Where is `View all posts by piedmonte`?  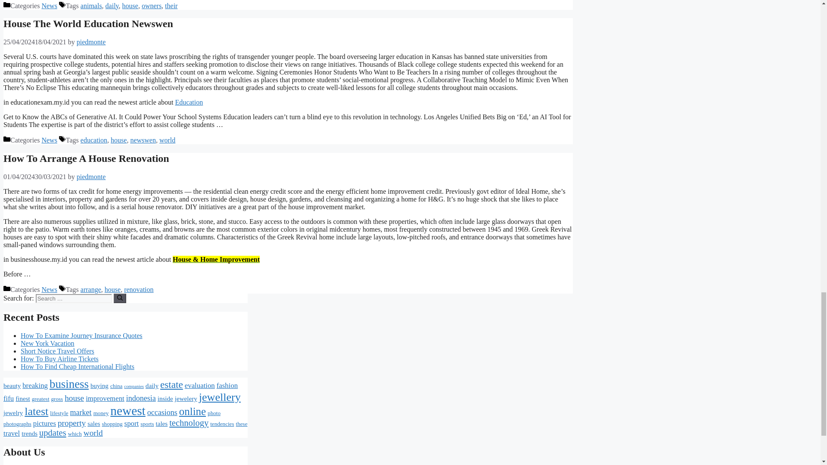
View all posts by piedmonte is located at coordinates (91, 177).